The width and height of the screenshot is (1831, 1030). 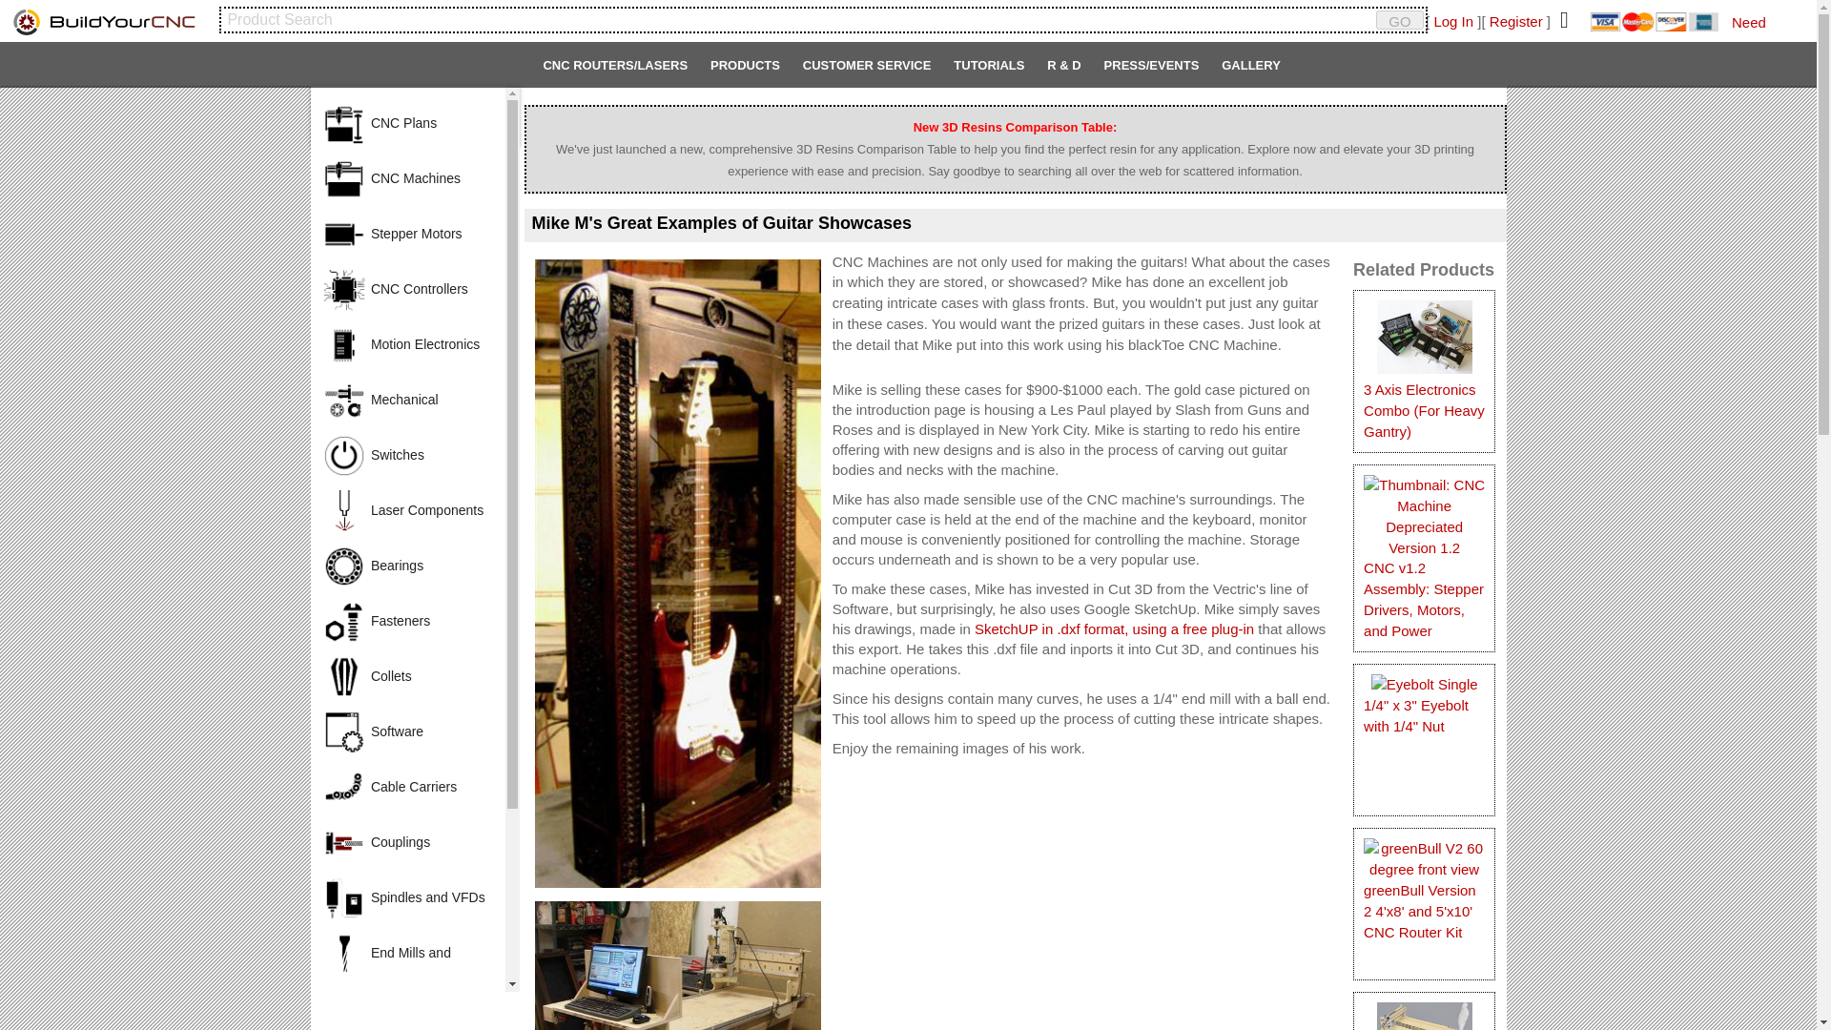 I want to click on CNC Machines, so click(x=408, y=177).